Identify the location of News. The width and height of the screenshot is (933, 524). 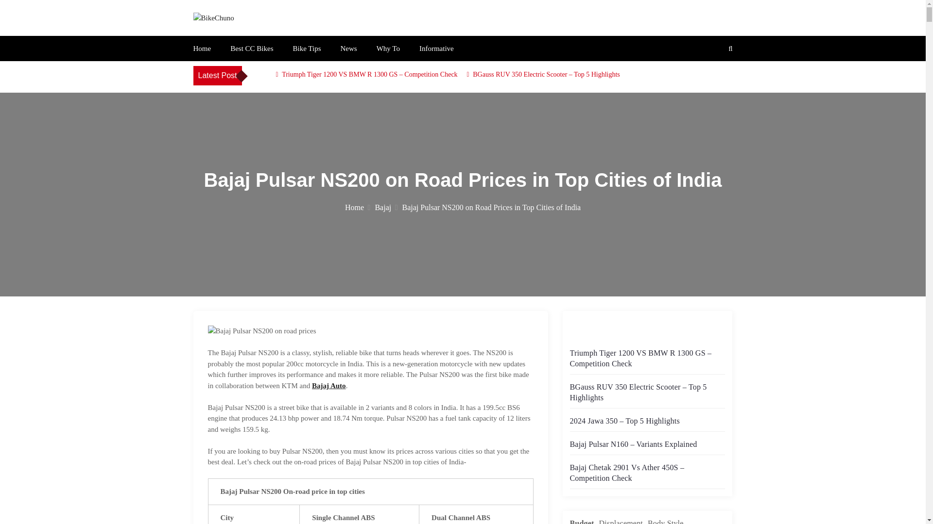
(348, 49).